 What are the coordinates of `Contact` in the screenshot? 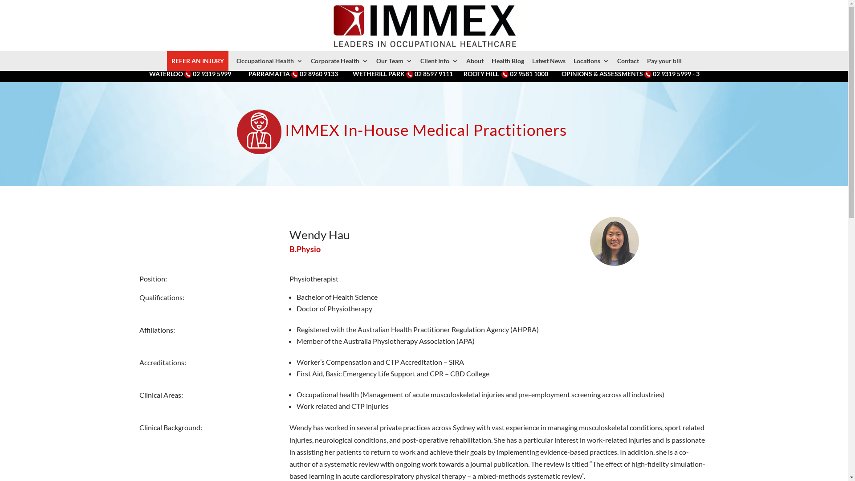 It's located at (628, 61).